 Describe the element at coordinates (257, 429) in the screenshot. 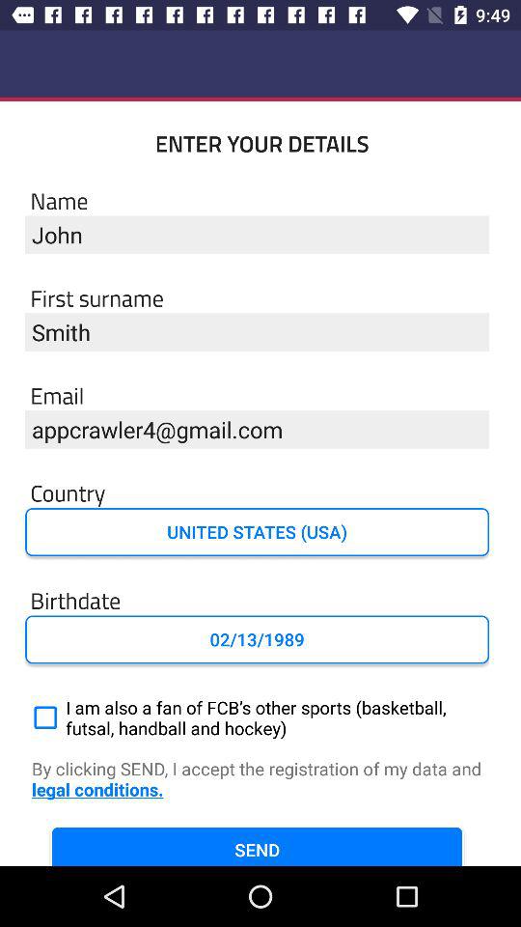

I see `choose appcrawler4@gmail.com` at that location.